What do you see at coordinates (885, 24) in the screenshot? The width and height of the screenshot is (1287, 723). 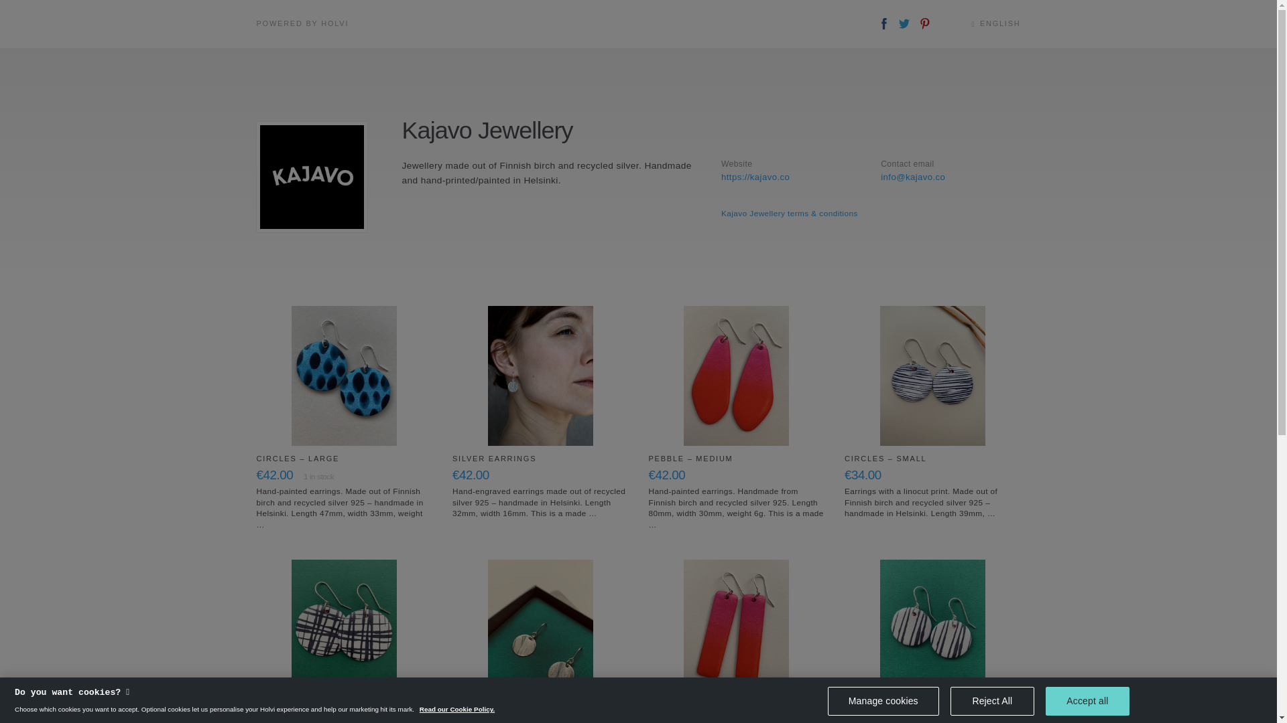 I see `Share on Facebook` at bounding box center [885, 24].